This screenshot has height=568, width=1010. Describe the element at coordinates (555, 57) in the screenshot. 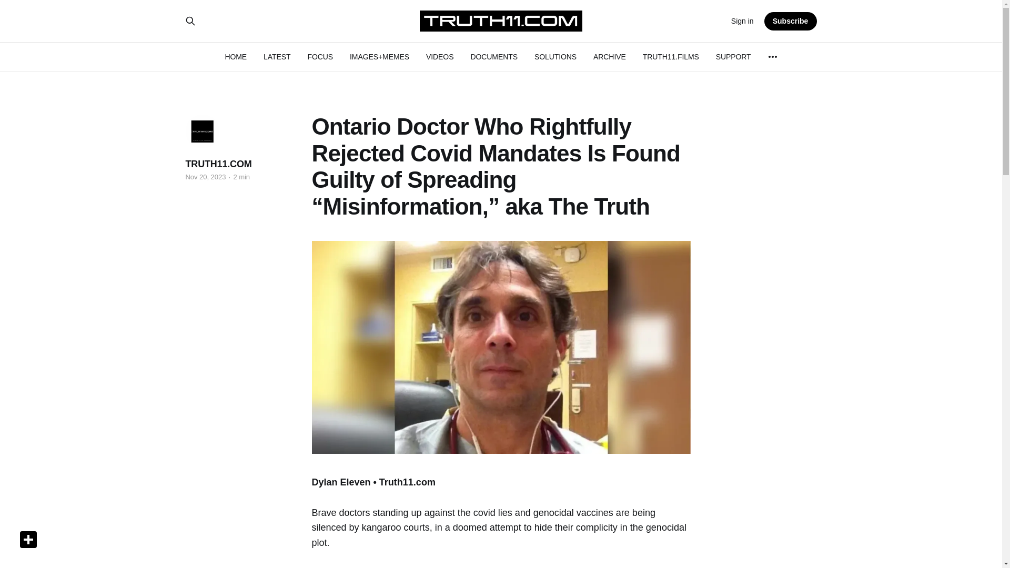

I see `SOLUTIONS` at that location.